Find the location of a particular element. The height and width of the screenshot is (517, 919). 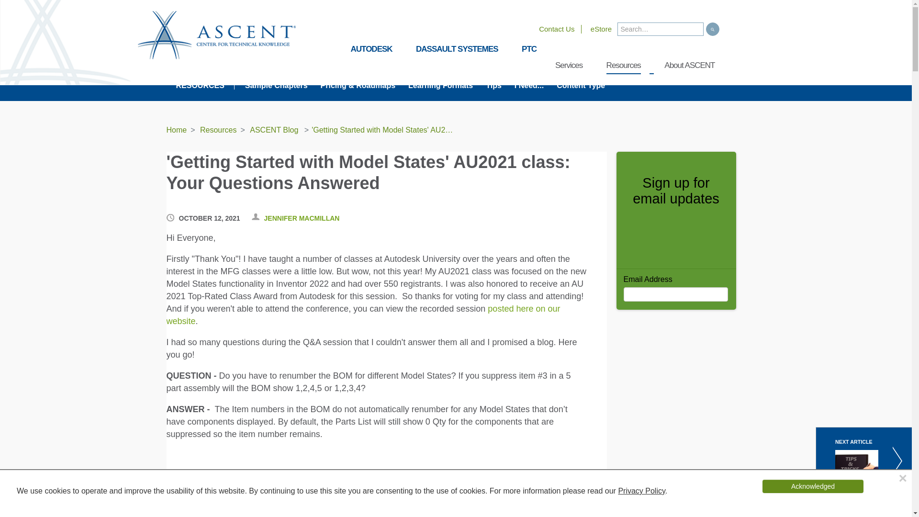

RESOURCES is located at coordinates (205, 85).